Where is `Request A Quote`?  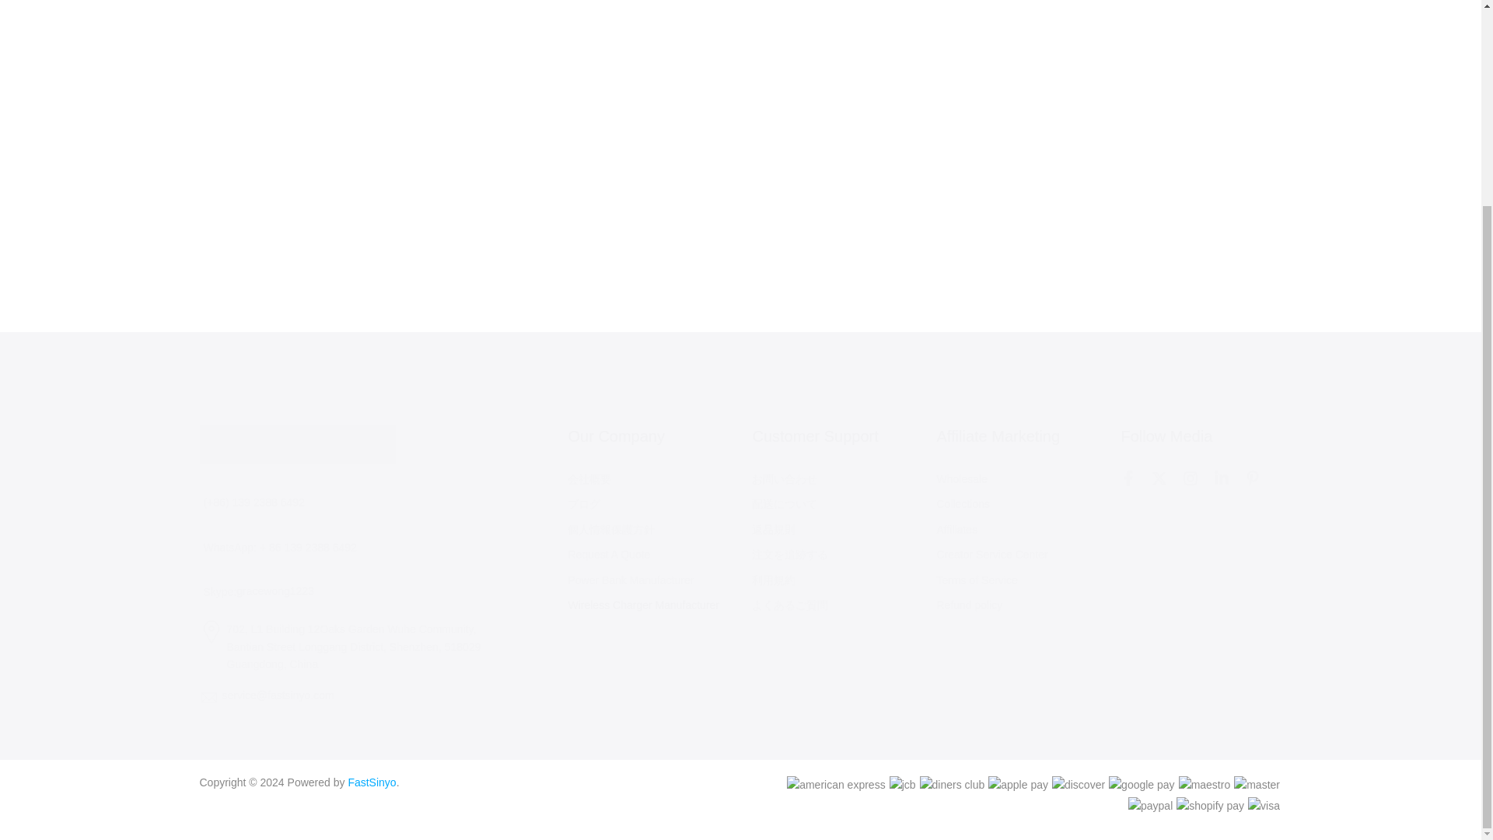
Request A Quote is located at coordinates (608, 555).